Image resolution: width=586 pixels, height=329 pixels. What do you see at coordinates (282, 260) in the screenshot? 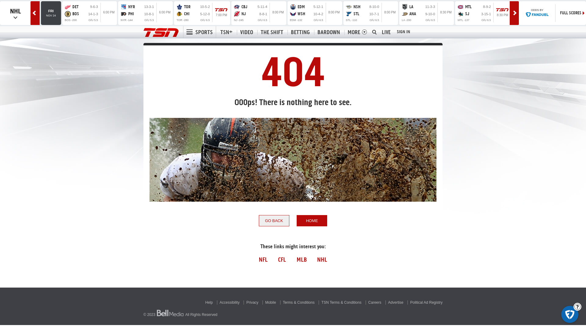
I see `CFL` at bounding box center [282, 260].